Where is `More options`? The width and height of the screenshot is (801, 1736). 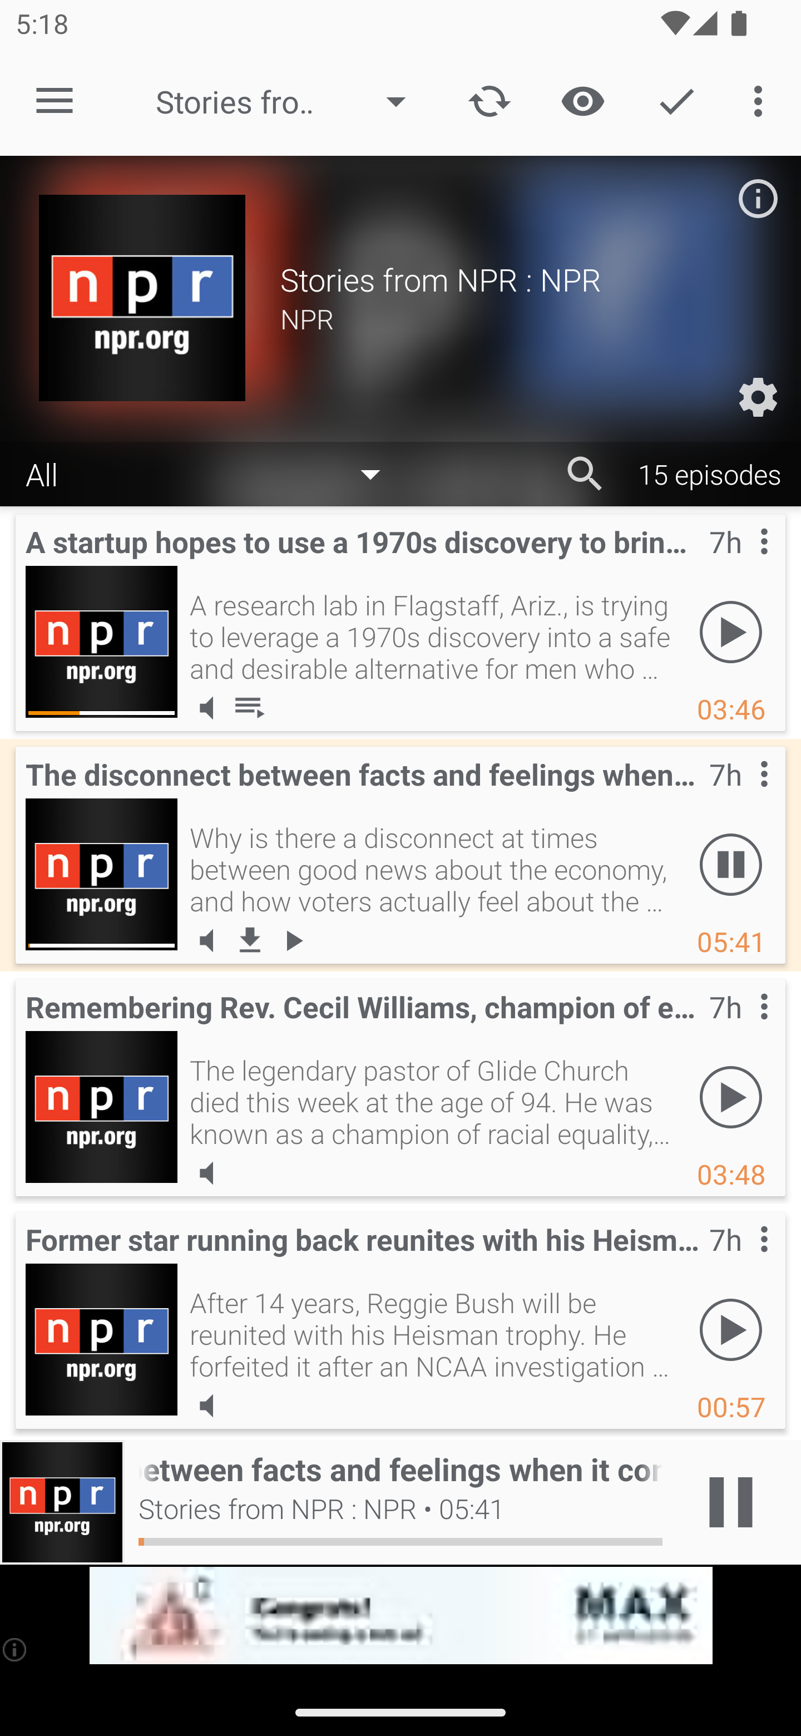 More options is located at coordinates (762, 100).